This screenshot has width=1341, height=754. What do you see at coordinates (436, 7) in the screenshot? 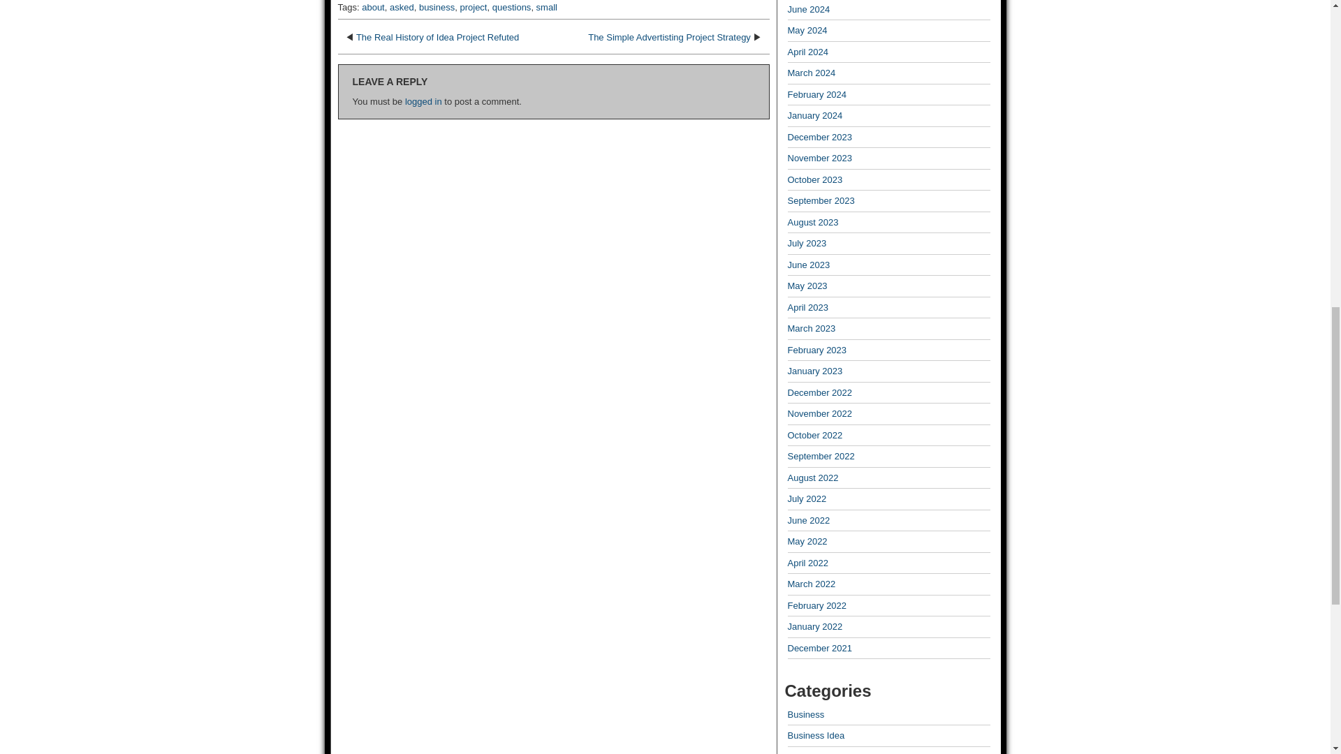
I see `business` at bounding box center [436, 7].